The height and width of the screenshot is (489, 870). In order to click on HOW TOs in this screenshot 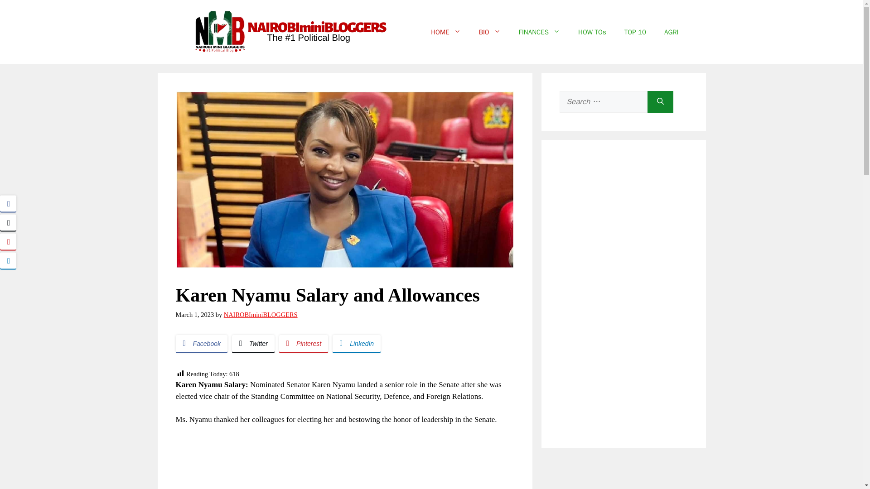, I will do `click(592, 32)`.